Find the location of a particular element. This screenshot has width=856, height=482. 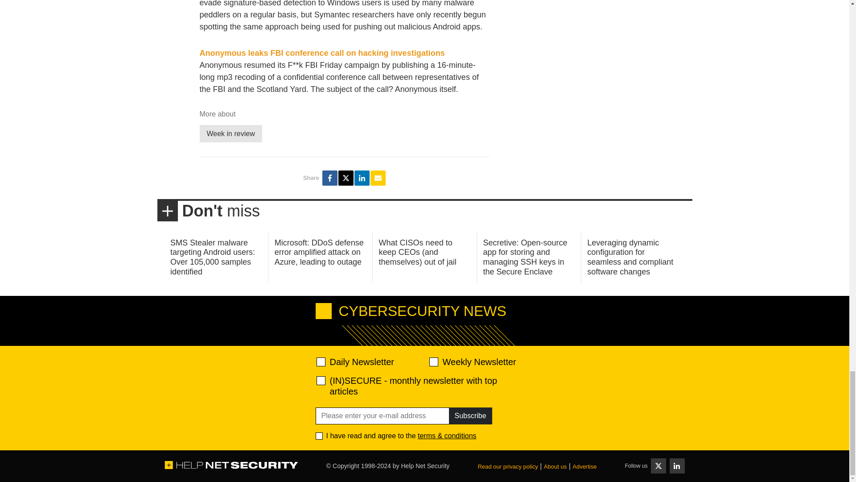

Week in review is located at coordinates (230, 133).